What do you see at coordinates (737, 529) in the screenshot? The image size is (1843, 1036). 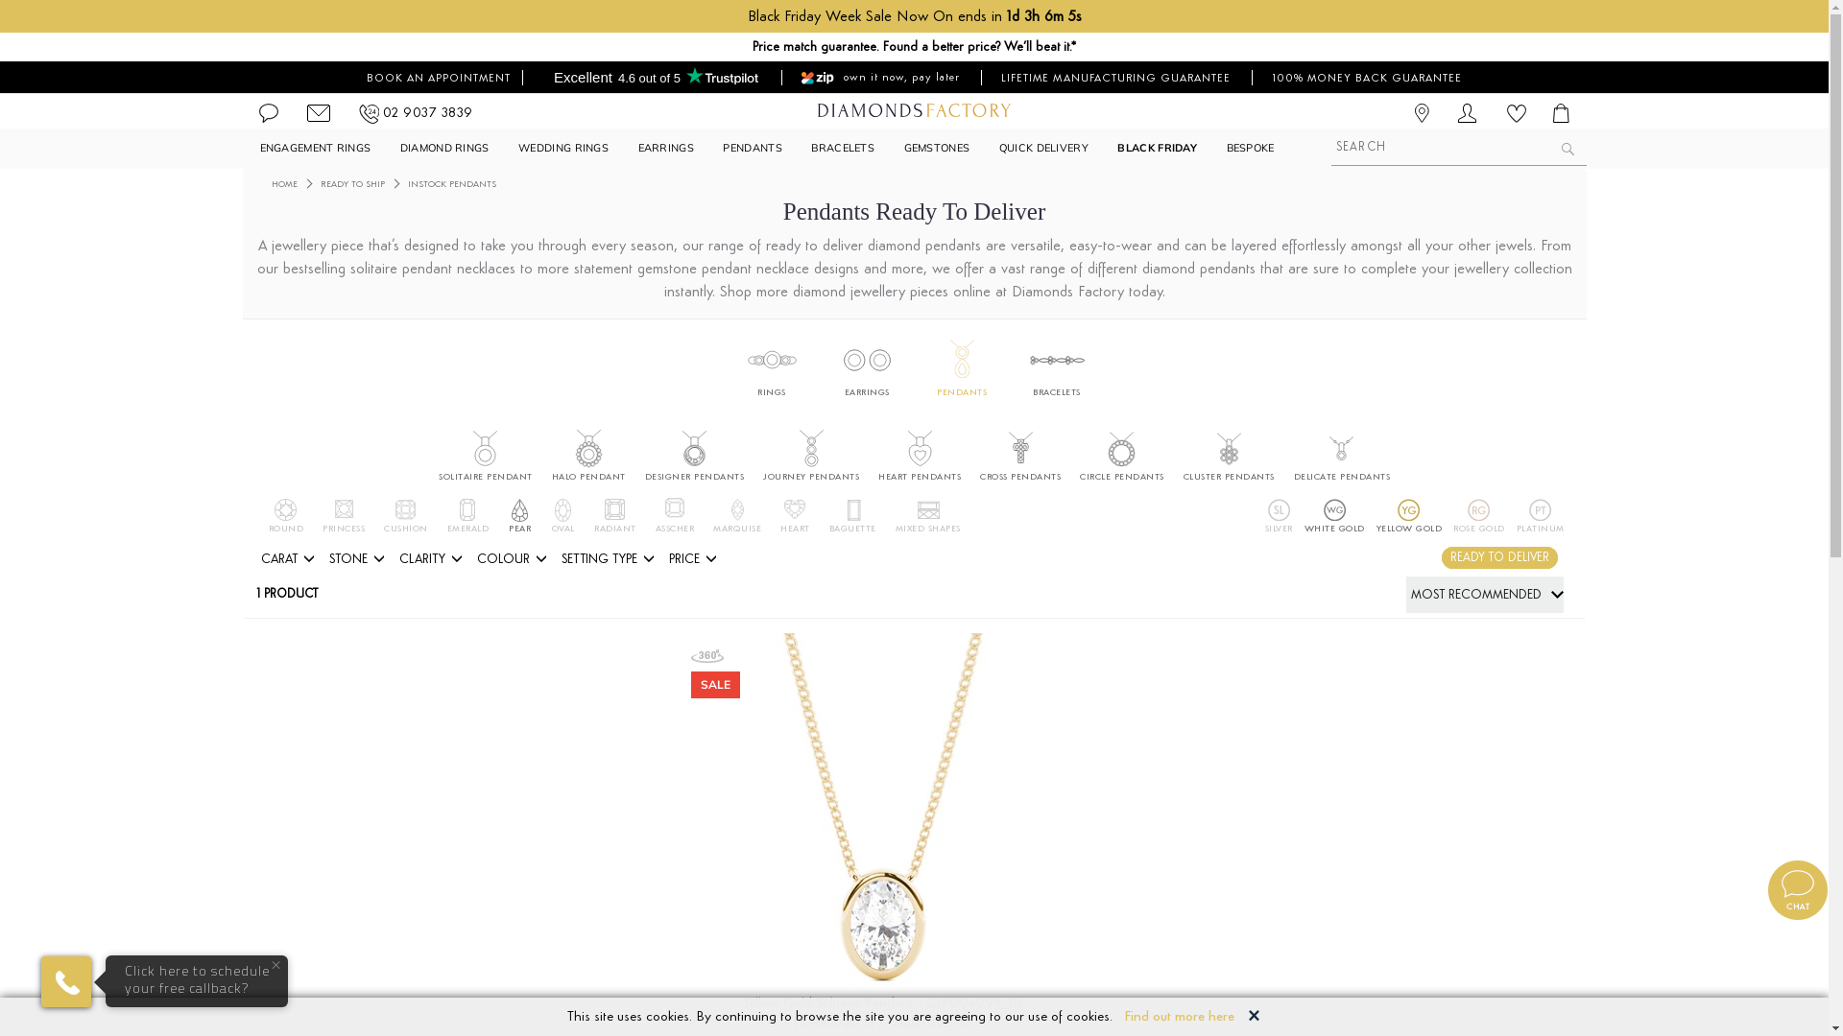 I see `MARQUISE` at bounding box center [737, 529].